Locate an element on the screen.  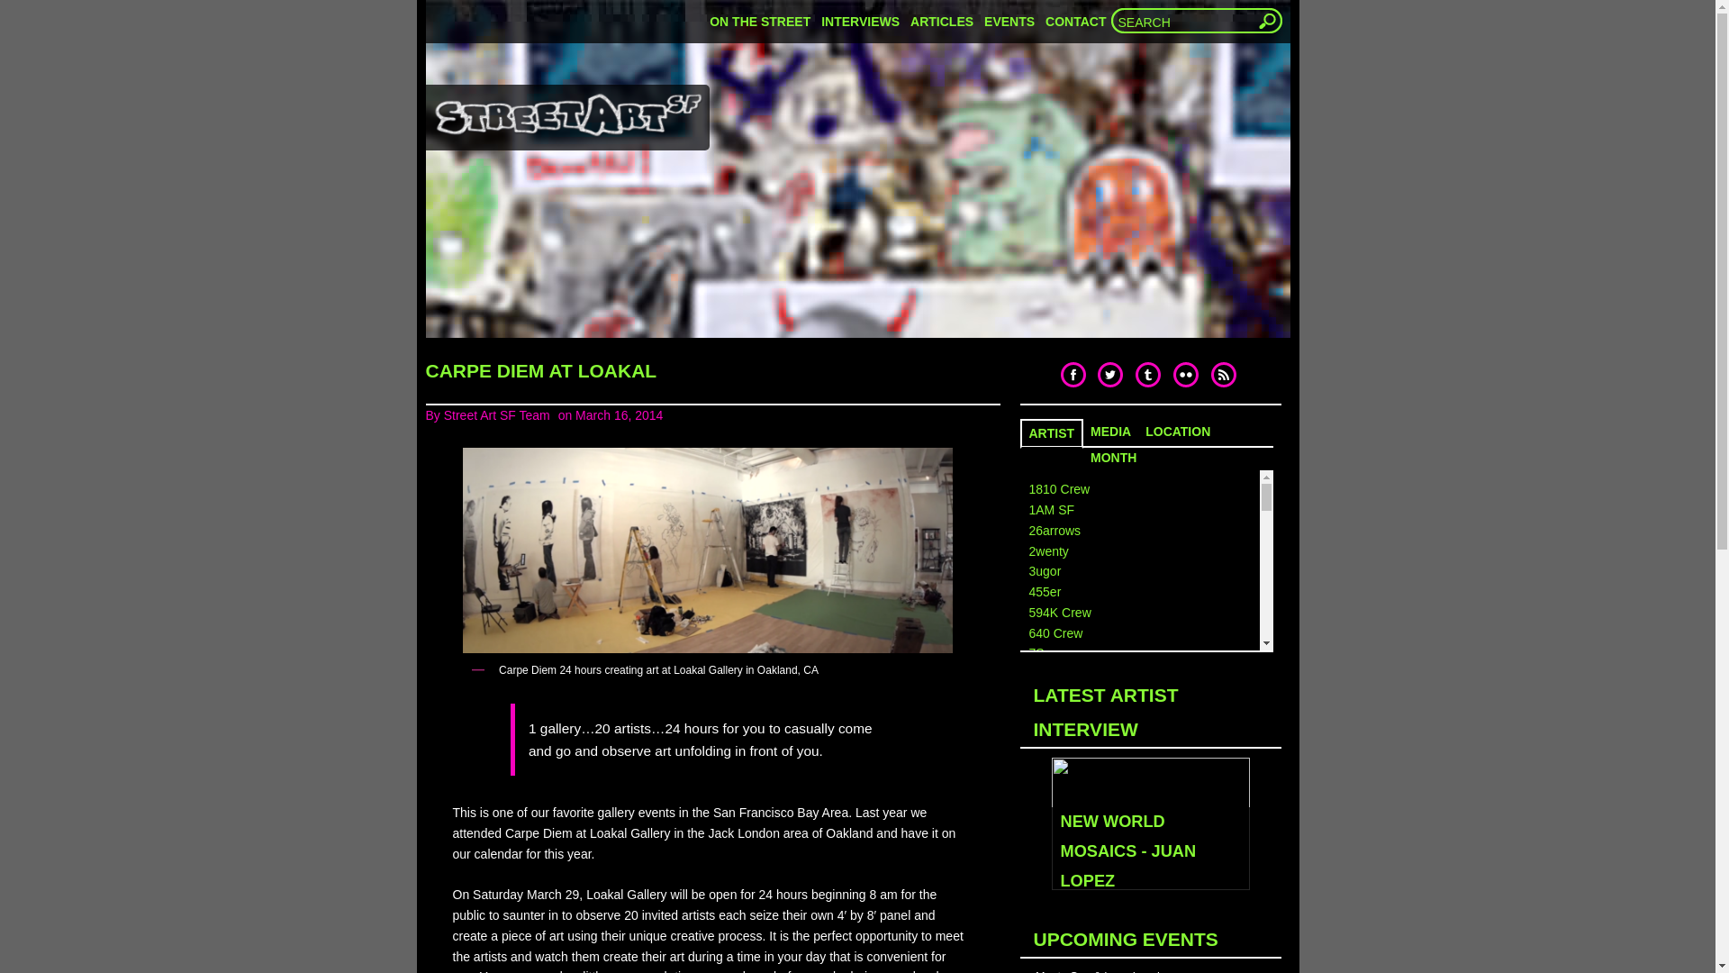
Aaron Kai is located at coordinates (1055, 715).